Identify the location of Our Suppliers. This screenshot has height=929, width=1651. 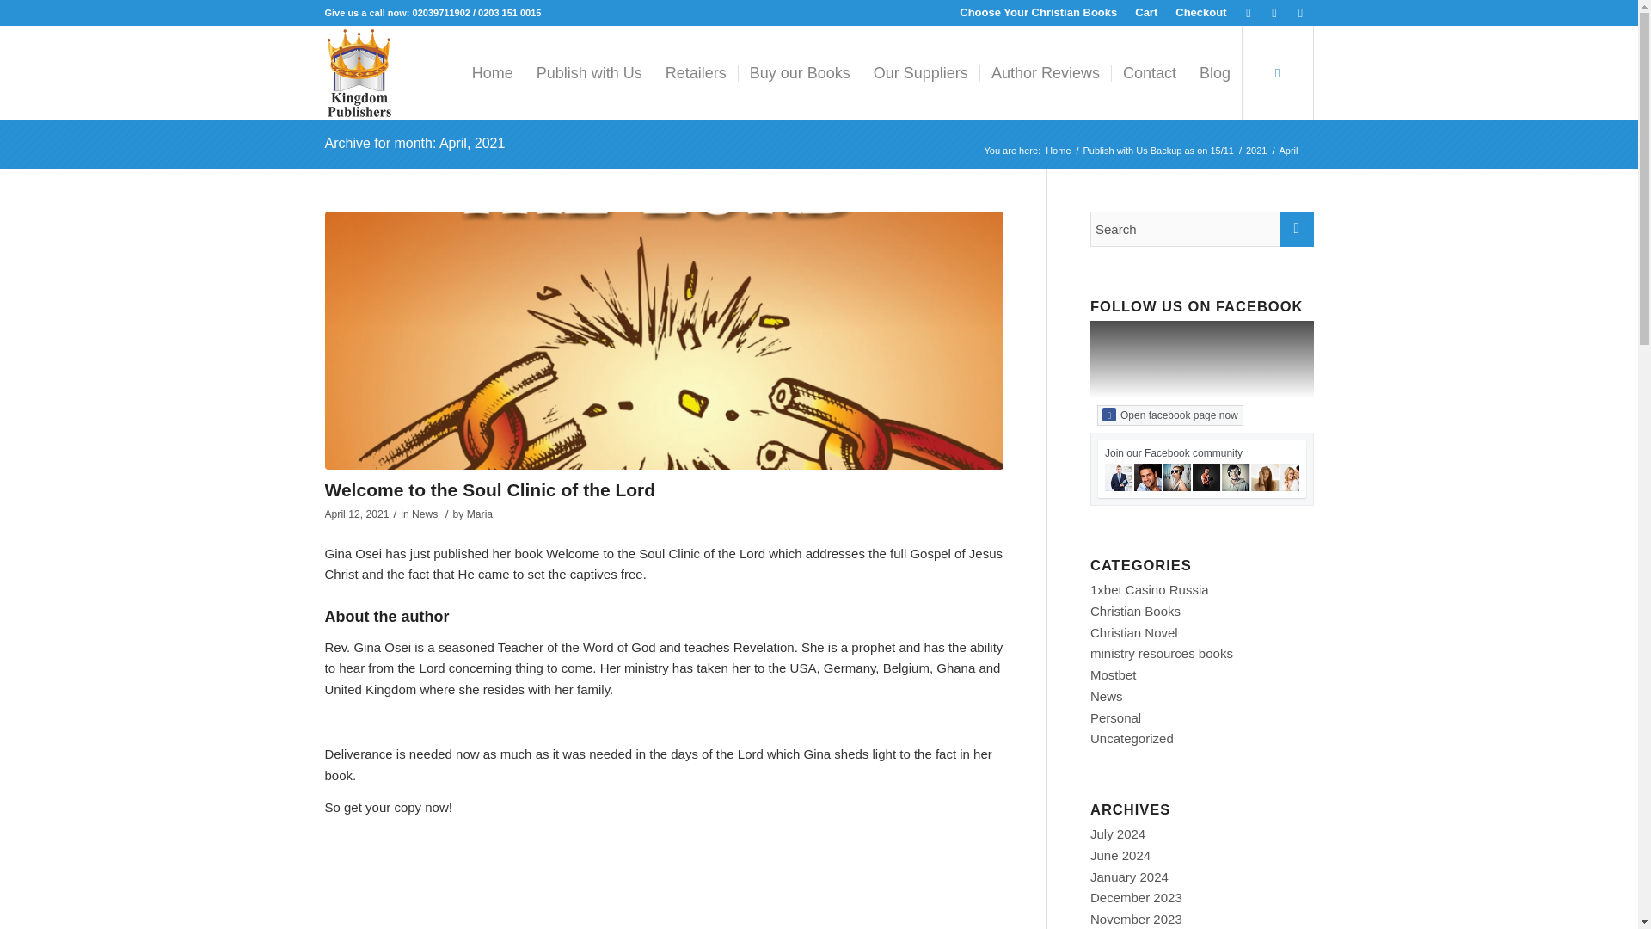
(920, 73).